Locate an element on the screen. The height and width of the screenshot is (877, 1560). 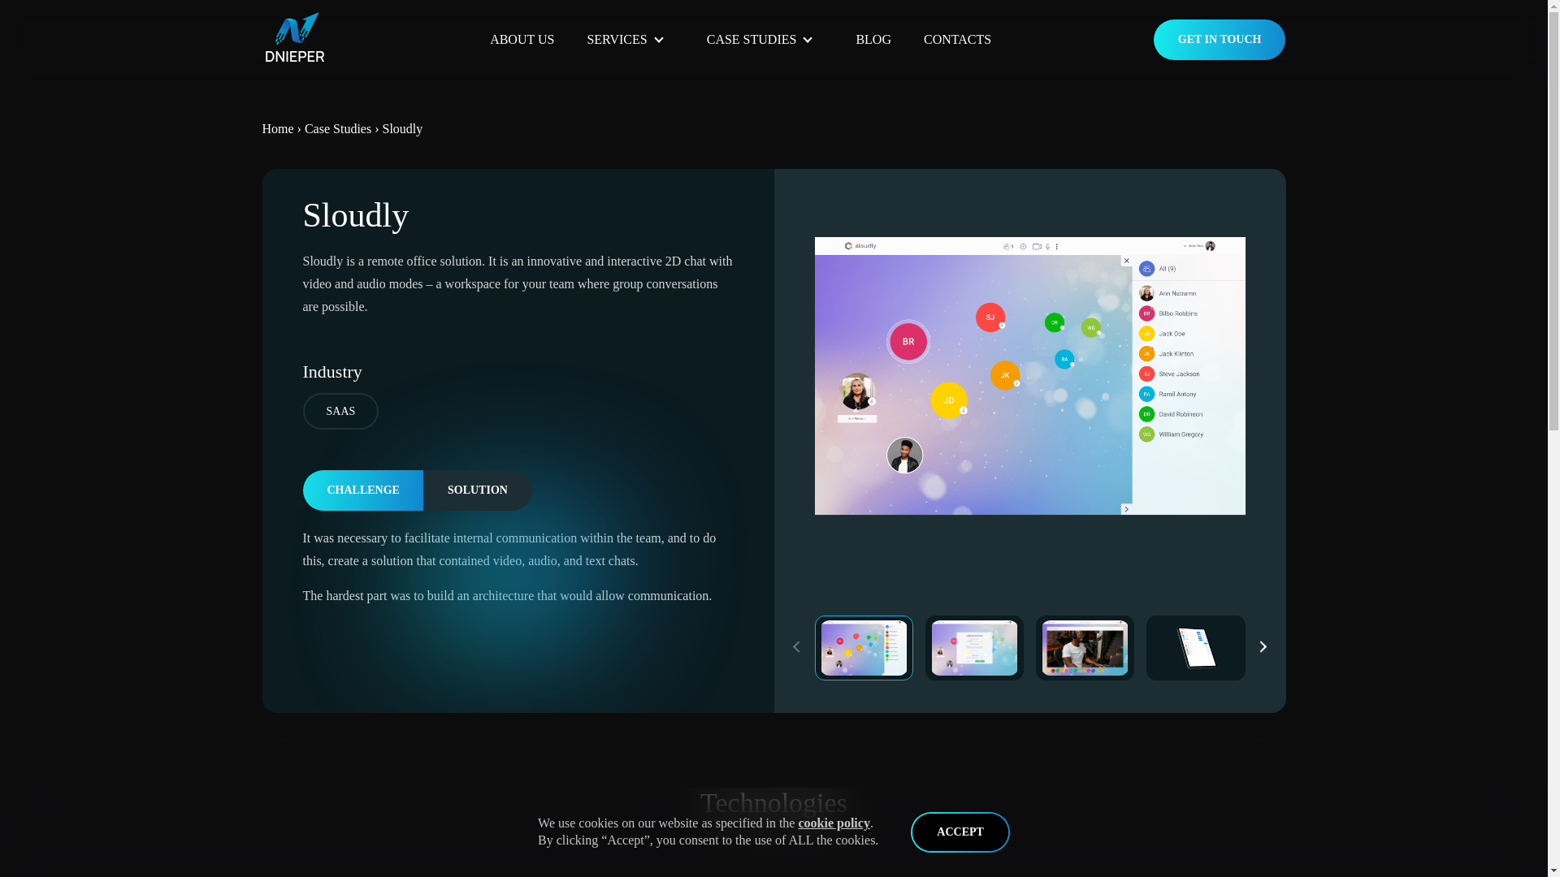
BLOG is located at coordinates (873, 29).